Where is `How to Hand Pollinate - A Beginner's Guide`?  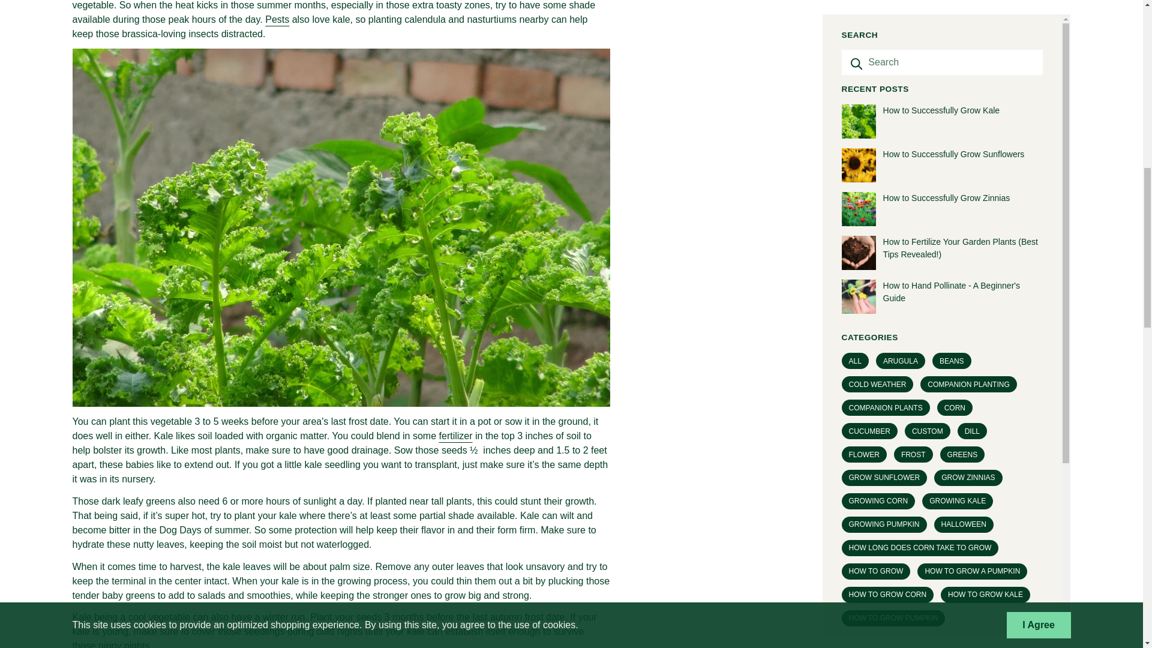 How to Hand Pollinate - A Beginner's Guide is located at coordinates (943, 50).